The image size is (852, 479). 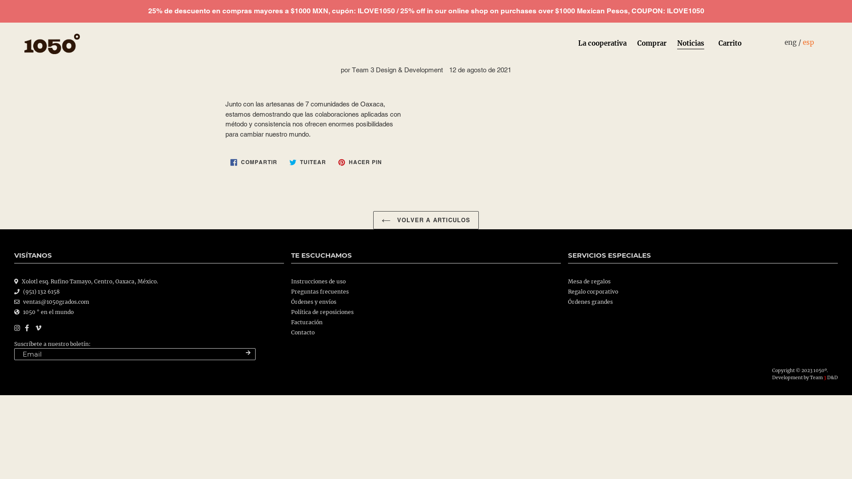 What do you see at coordinates (690, 44) in the screenshot?
I see `Noticias` at bounding box center [690, 44].